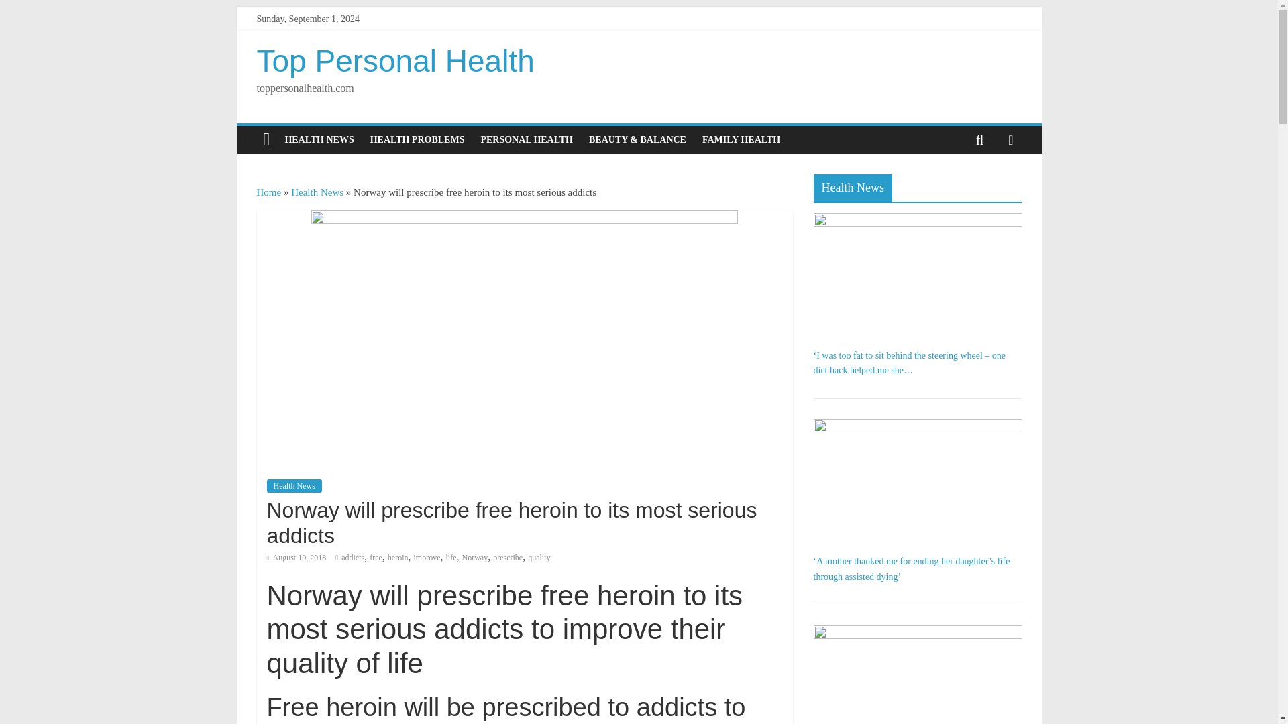  What do you see at coordinates (539, 558) in the screenshot?
I see `quality` at bounding box center [539, 558].